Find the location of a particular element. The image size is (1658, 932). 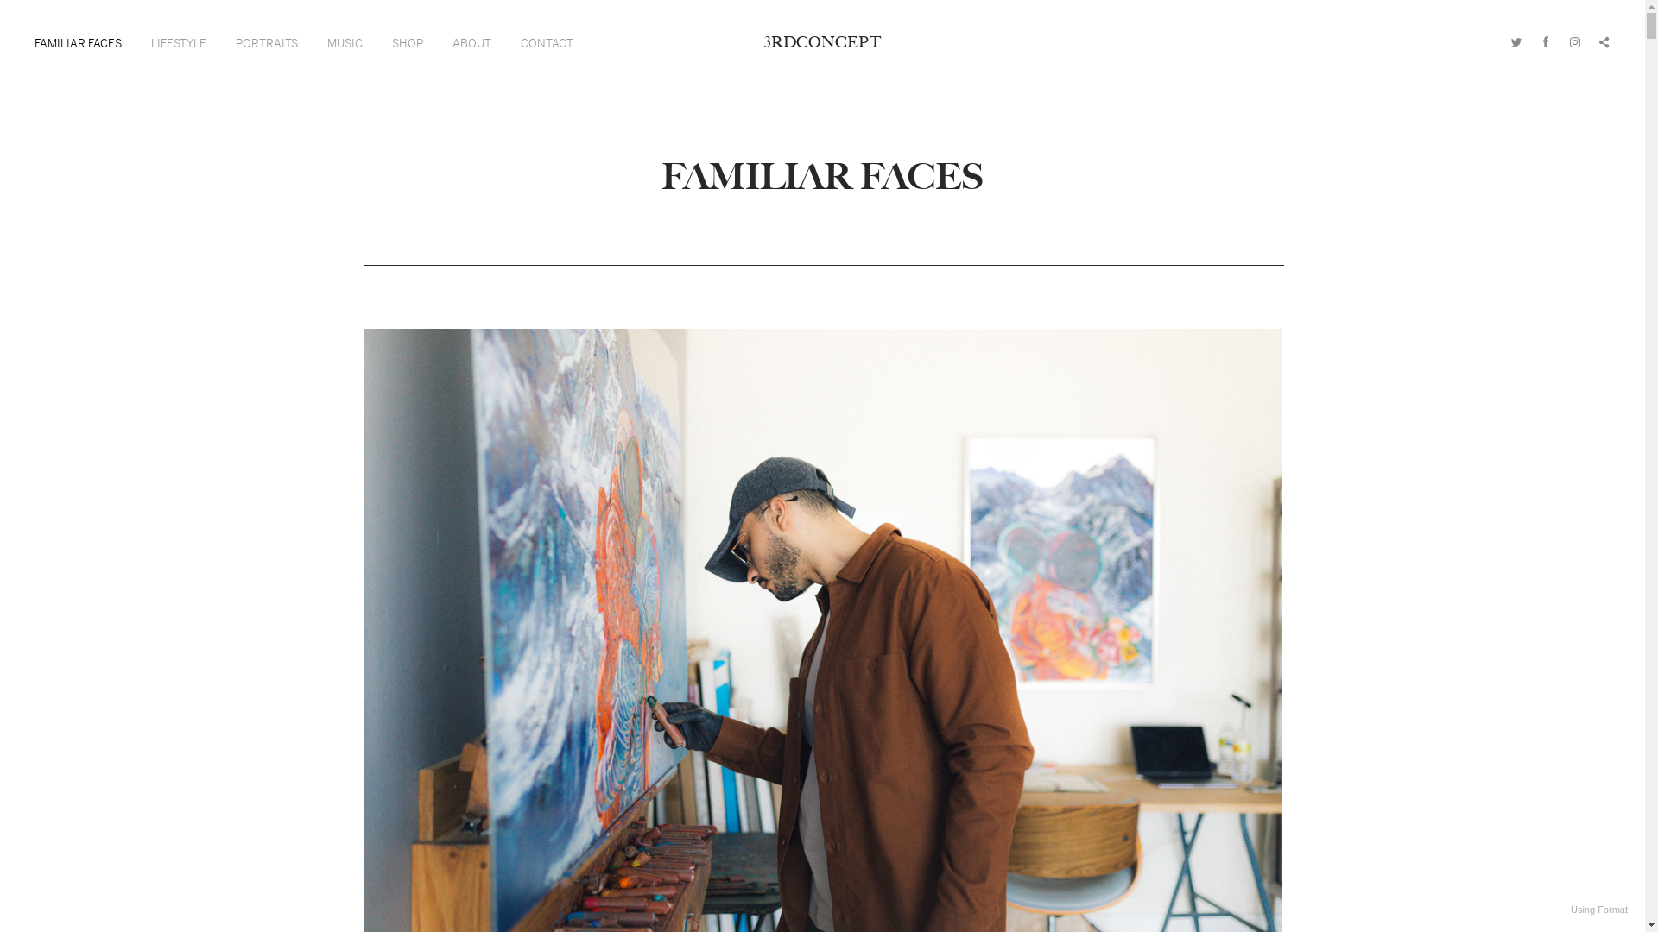

LIFESTYLE is located at coordinates (179, 43).